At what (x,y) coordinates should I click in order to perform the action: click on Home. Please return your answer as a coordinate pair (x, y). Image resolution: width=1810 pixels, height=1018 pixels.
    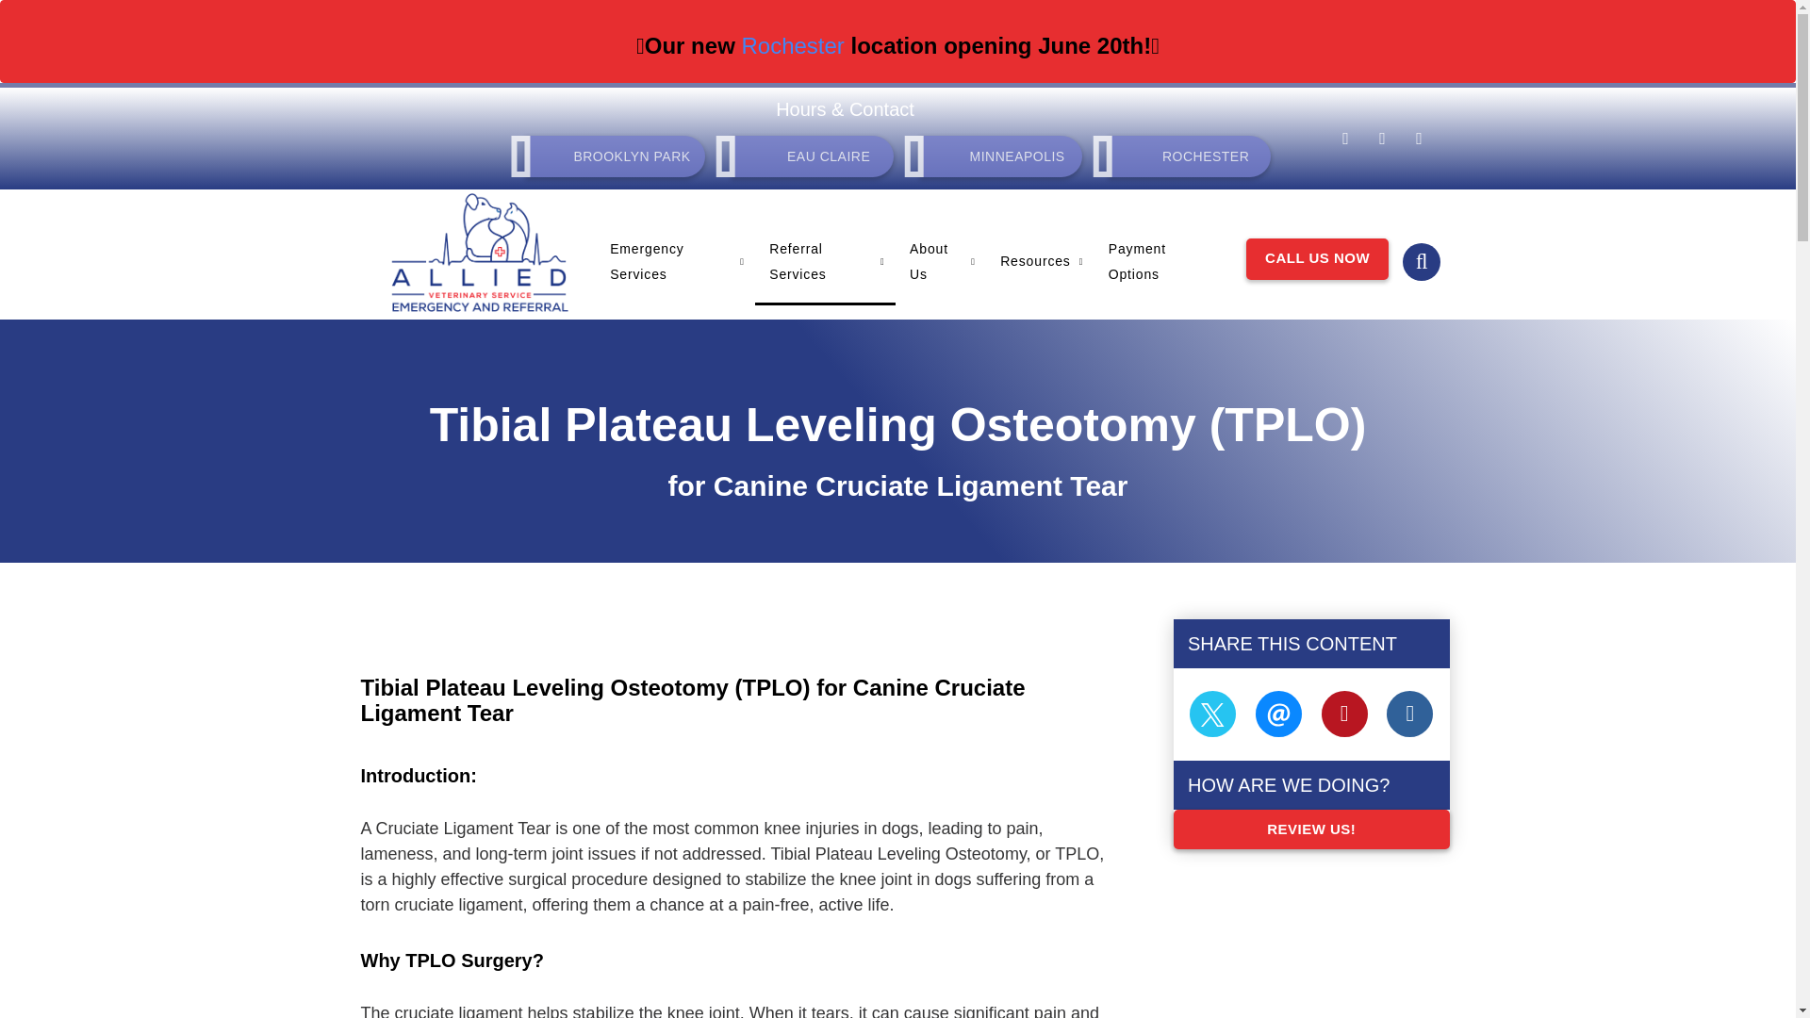
    Looking at the image, I should click on (479, 252).